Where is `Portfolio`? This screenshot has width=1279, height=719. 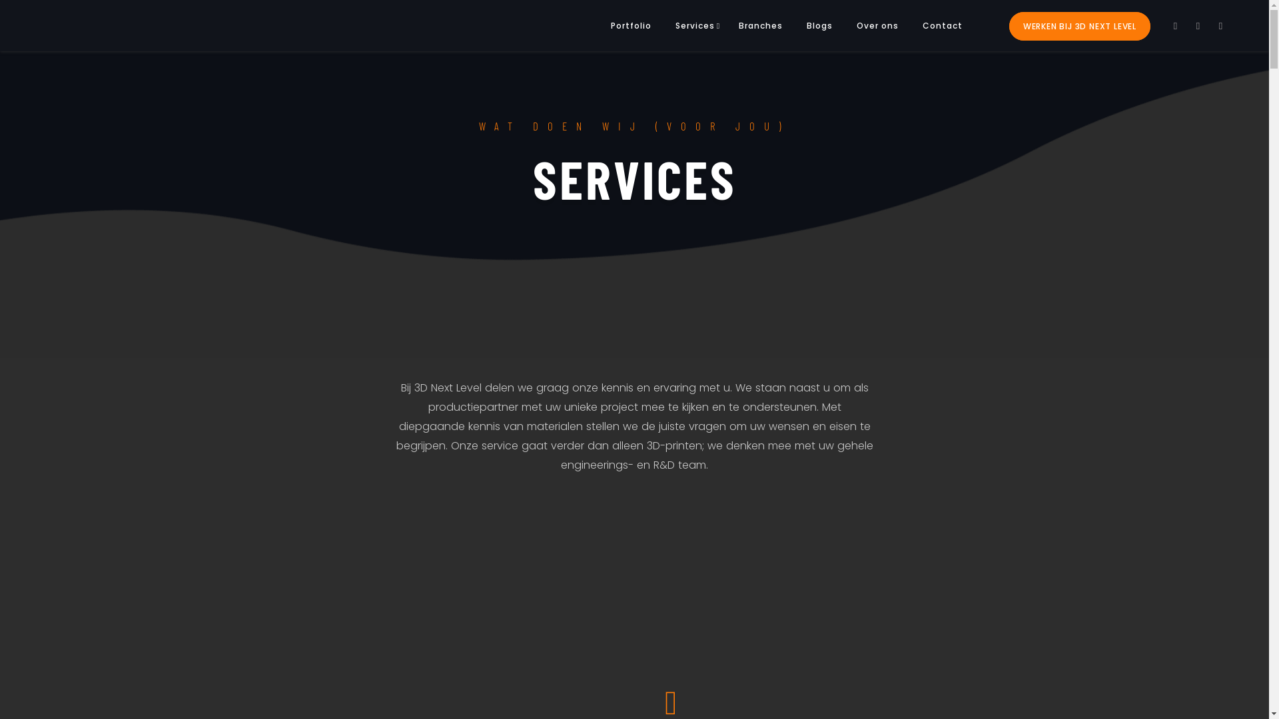 Portfolio is located at coordinates (632, 25).